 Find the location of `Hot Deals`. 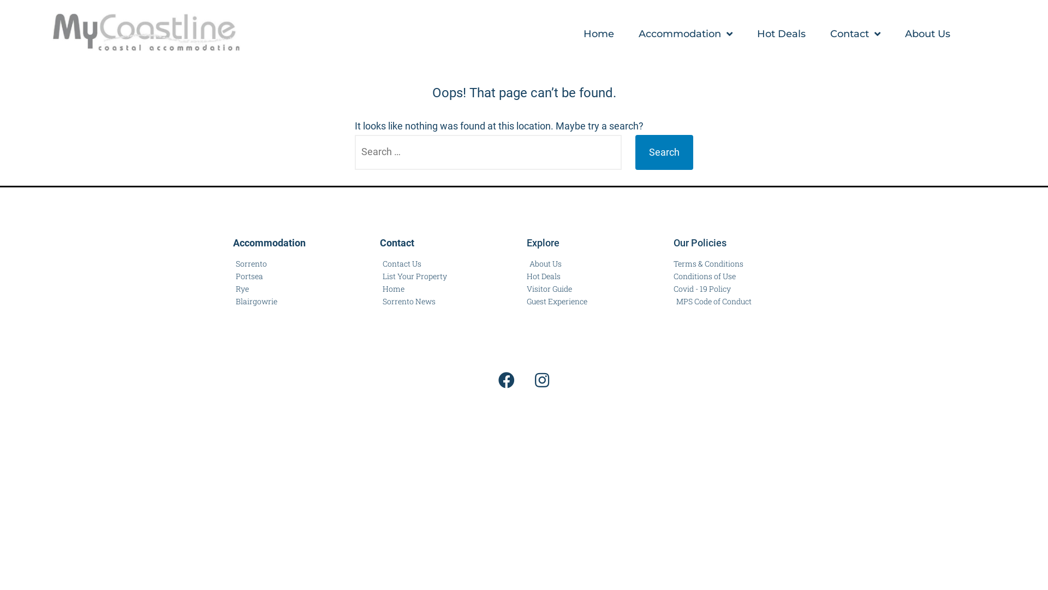

Hot Deals is located at coordinates (782, 34).